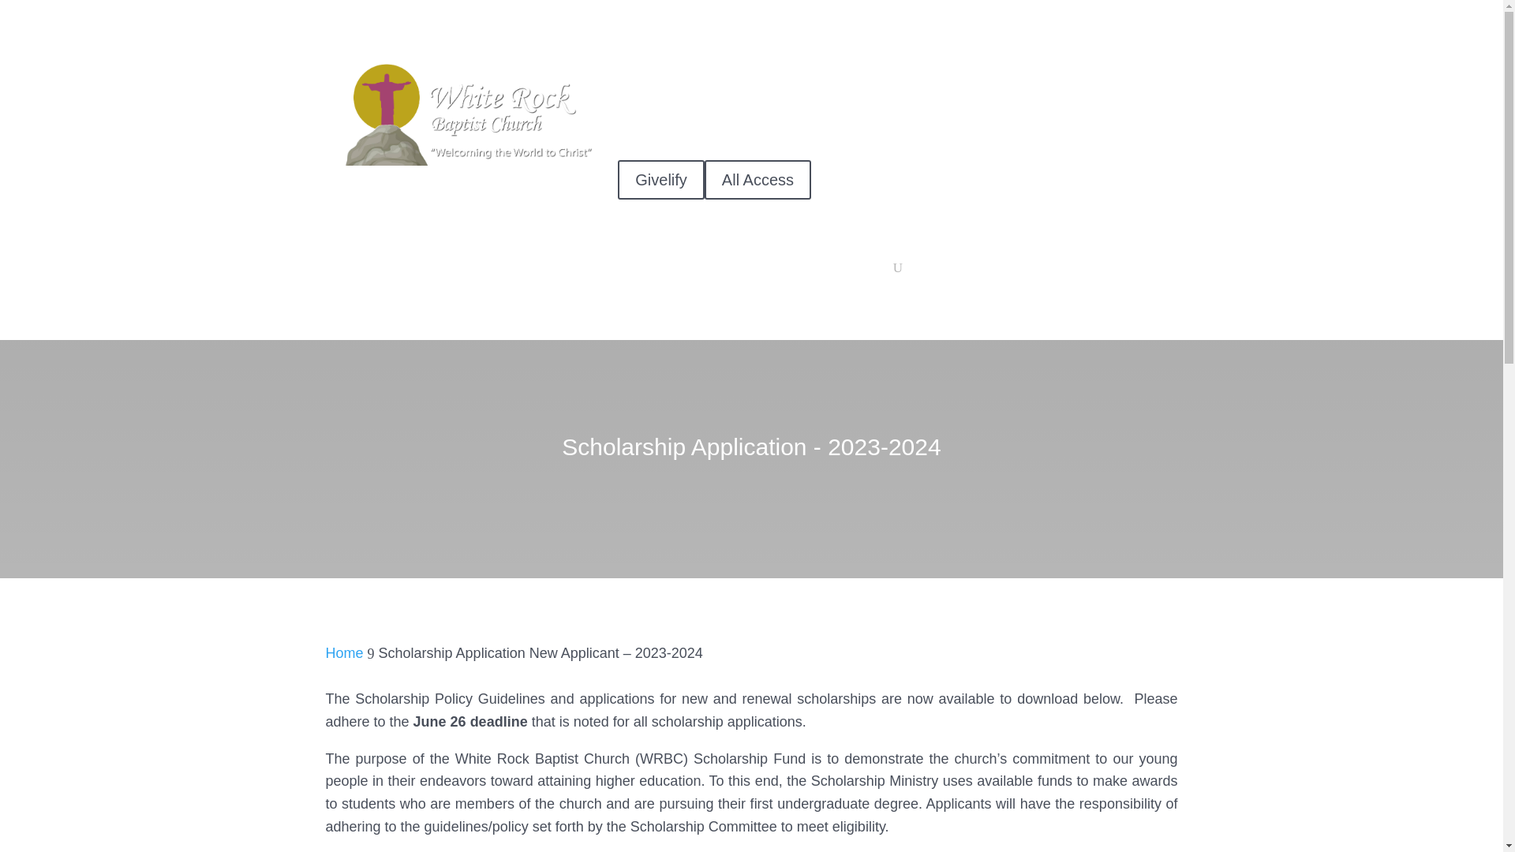 The width and height of the screenshot is (1515, 852). I want to click on Follow on Youtube, so click(1133, 128).